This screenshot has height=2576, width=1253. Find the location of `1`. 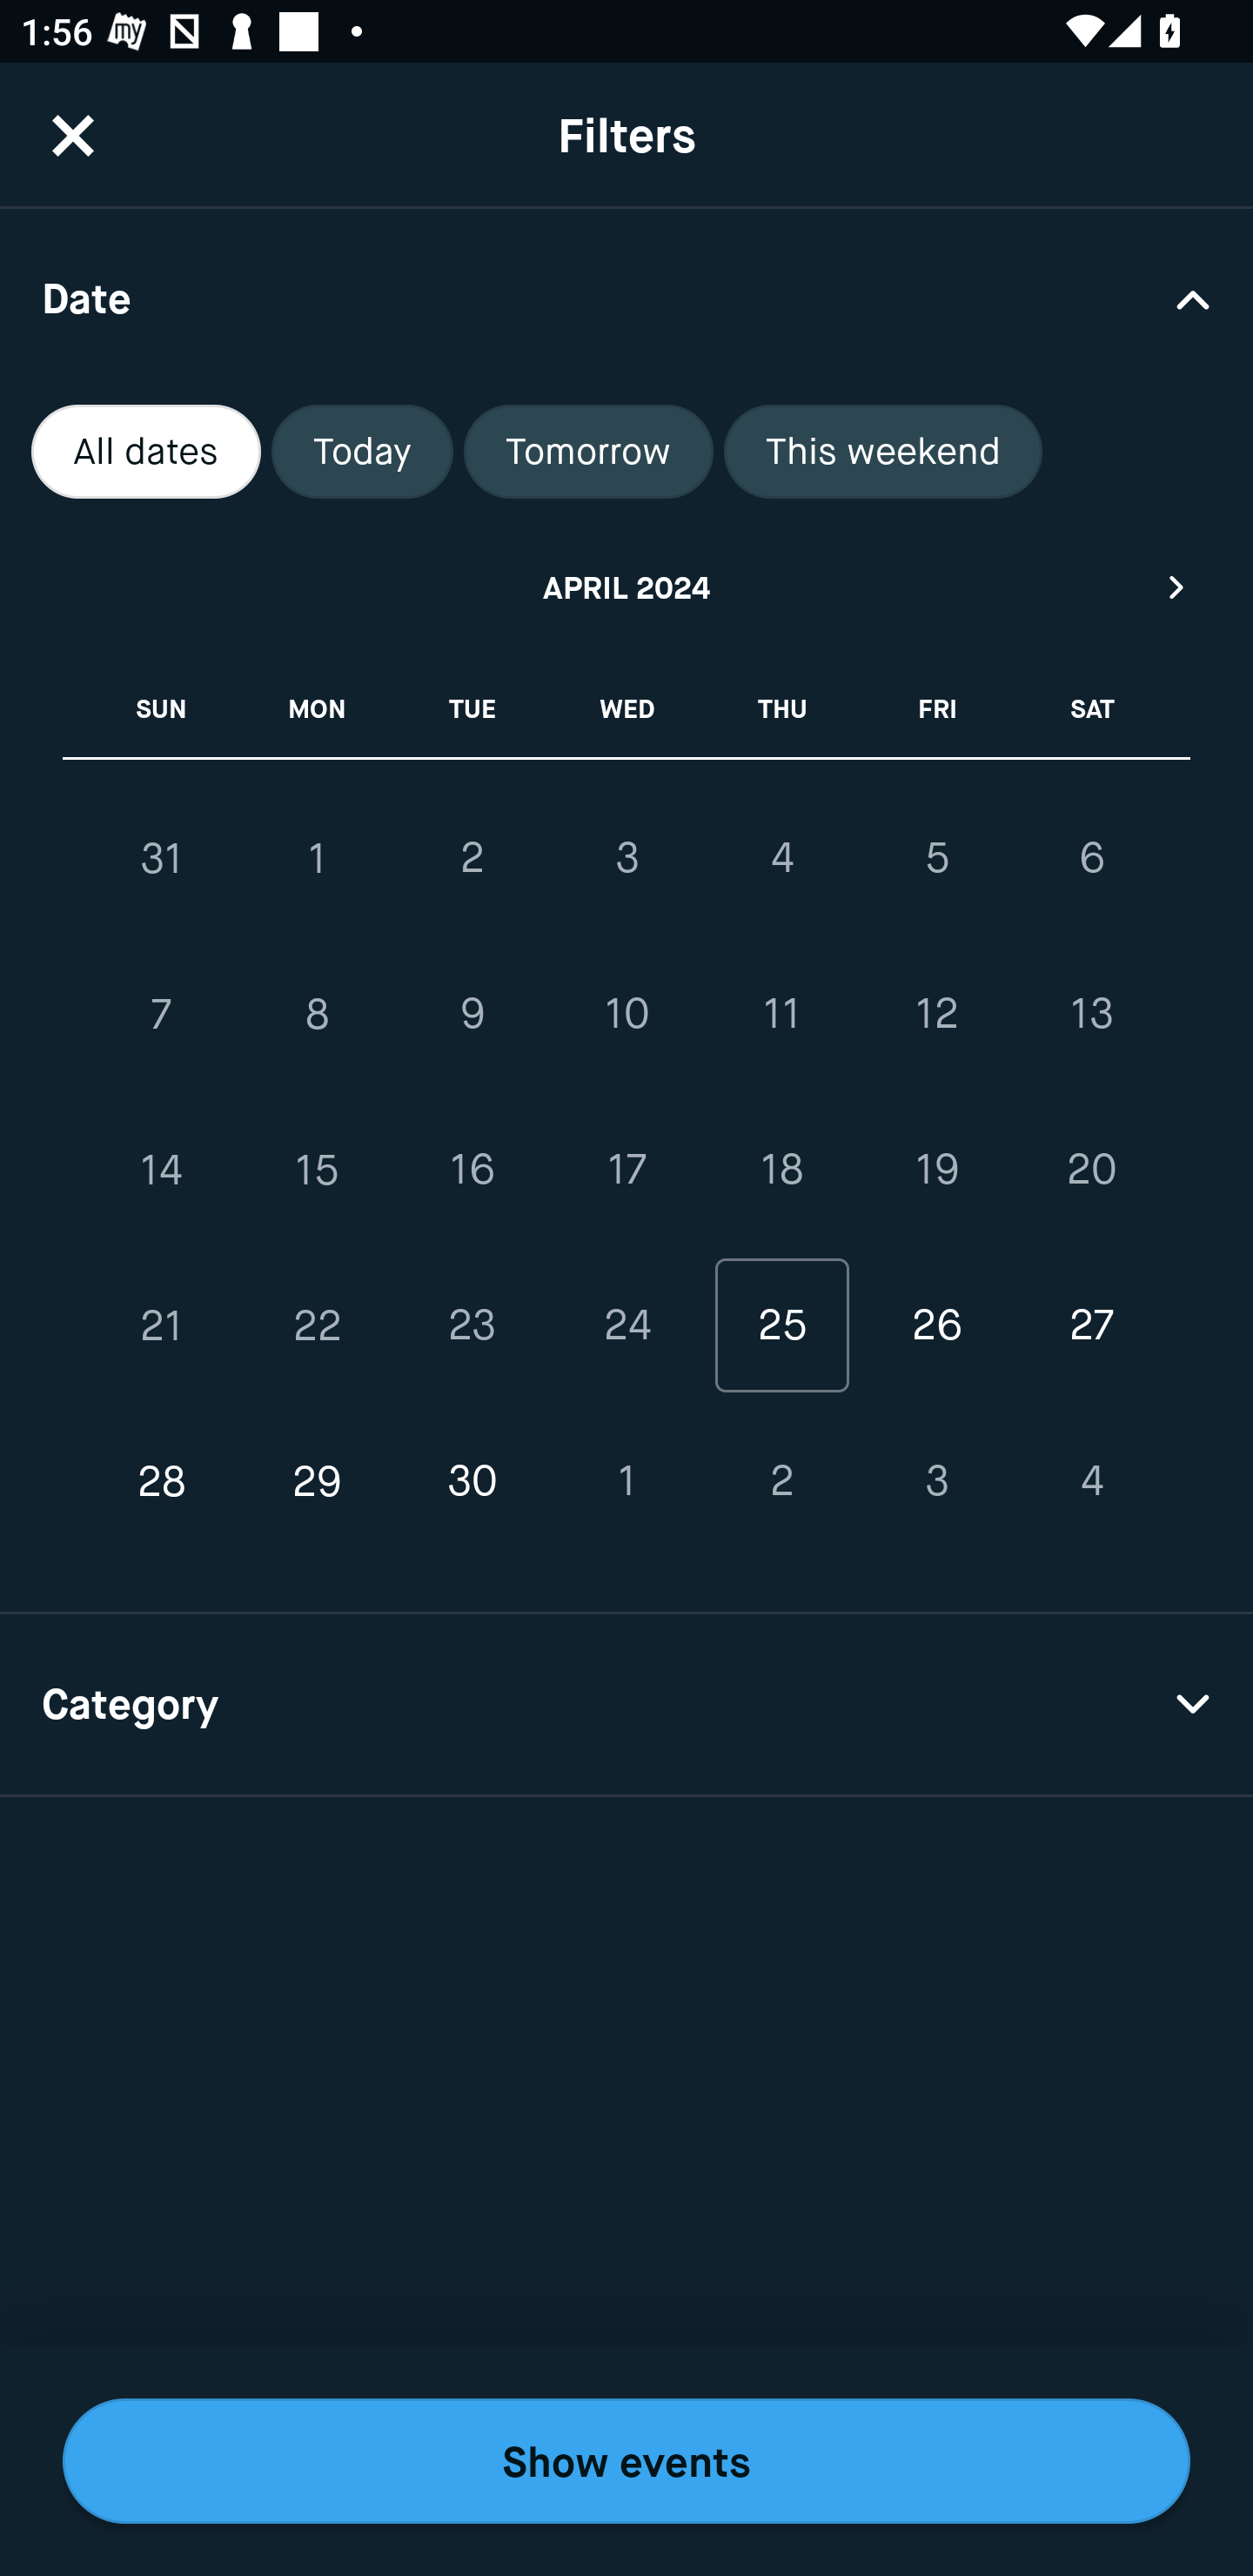

1 is located at coordinates (317, 858).